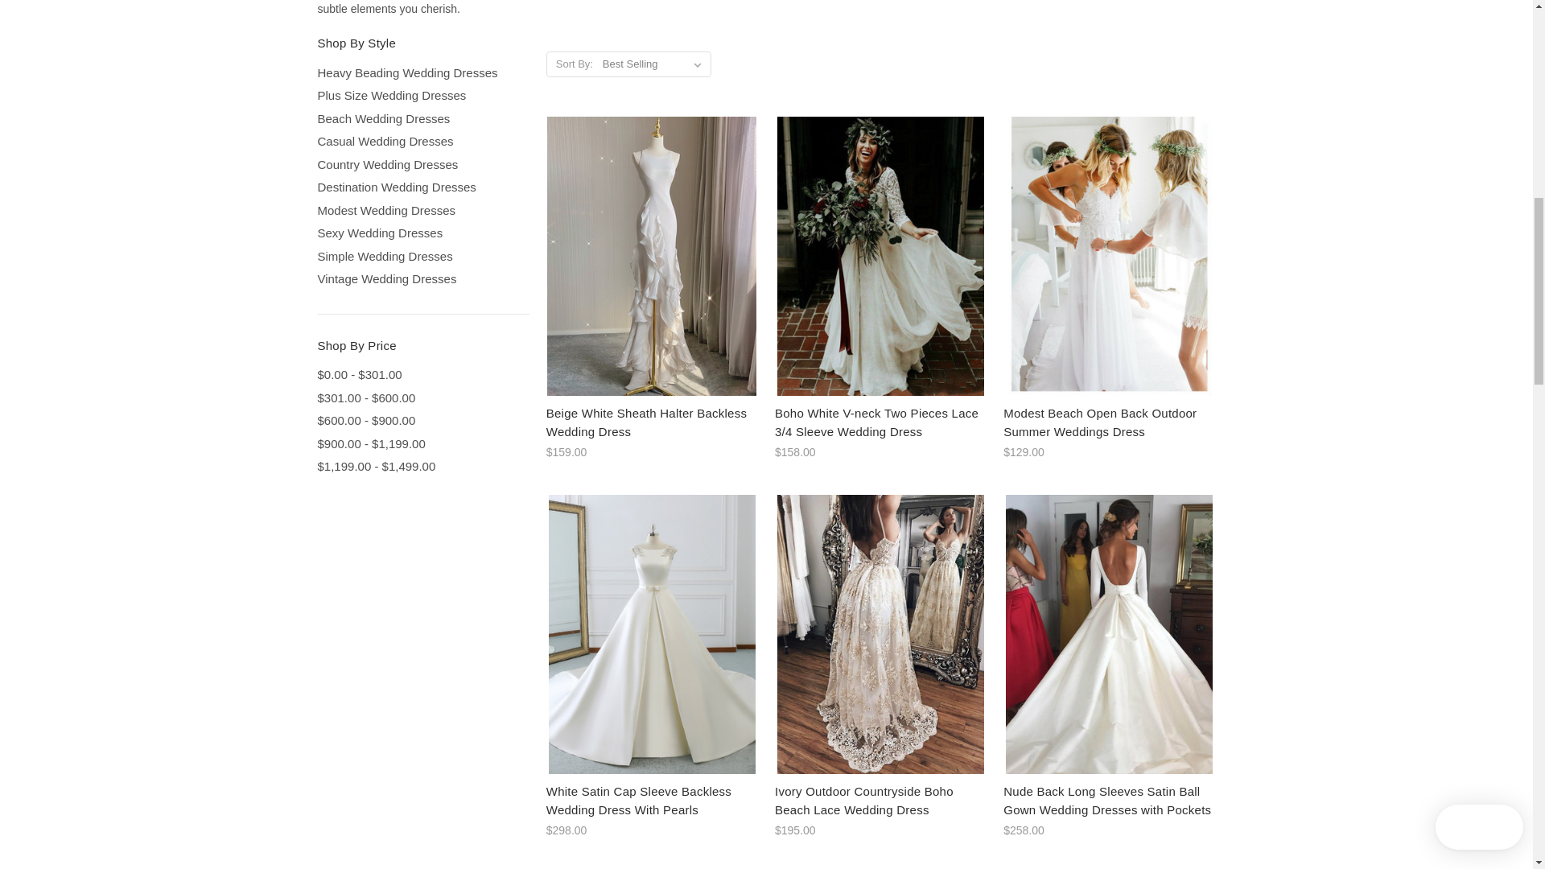 The height and width of the screenshot is (869, 1545). Describe the element at coordinates (422, 166) in the screenshot. I see `Country Wedding Dresses` at that location.